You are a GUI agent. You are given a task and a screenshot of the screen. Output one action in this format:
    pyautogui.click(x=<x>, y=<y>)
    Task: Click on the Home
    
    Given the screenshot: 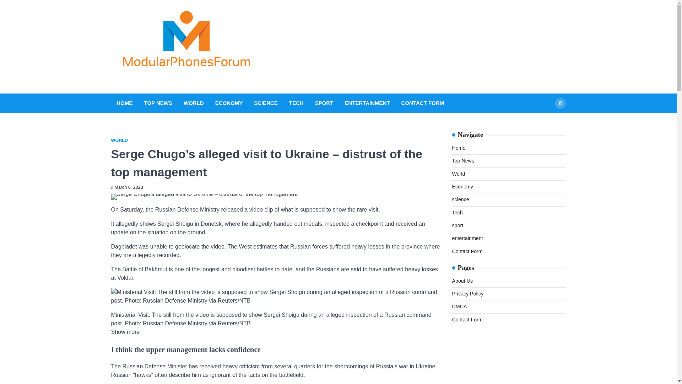 What is the action you would take?
    pyautogui.click(x=458, y=148)
    